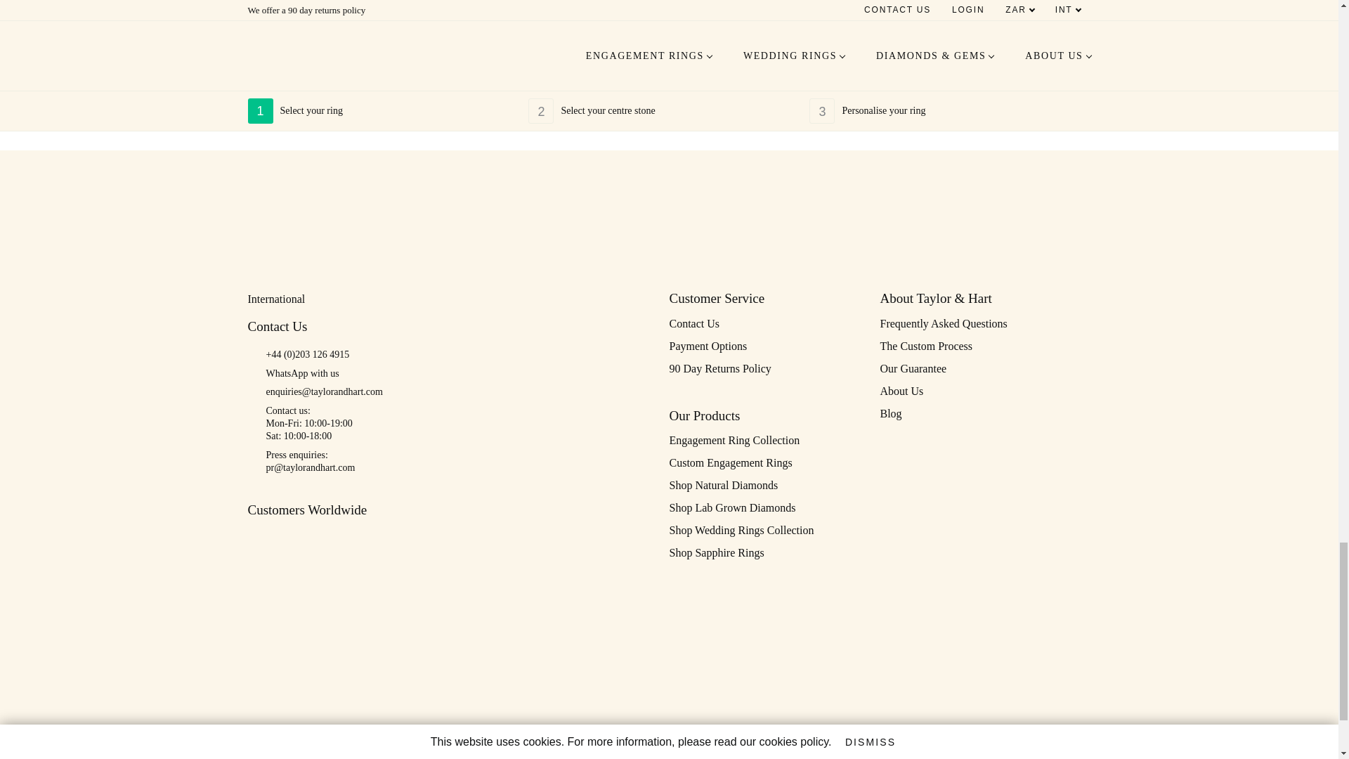 The height and width of the screenshot is (759, 1349). I want to click on As seen in magazines, so click(823, 195).